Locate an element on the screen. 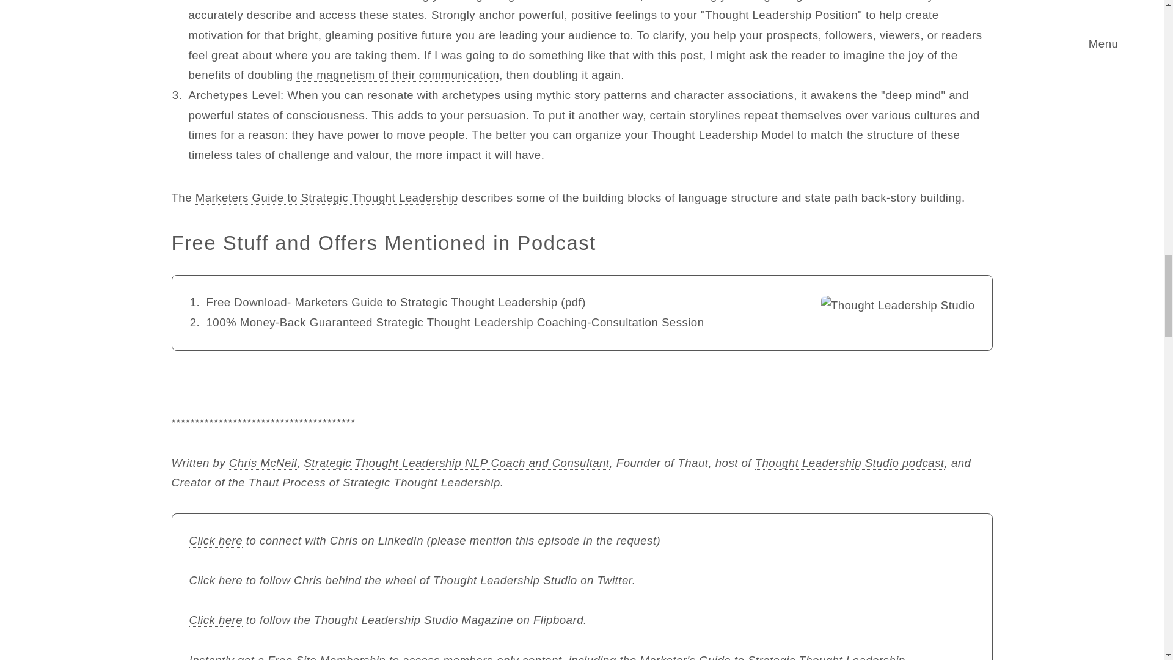  Click here is located at coordinates (216, 620).